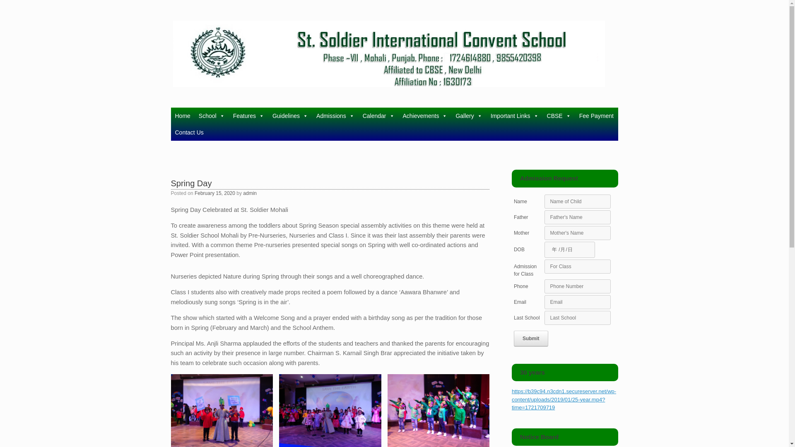 The image size is (795, 447). I want to click on Calendar, so click(378, 116).